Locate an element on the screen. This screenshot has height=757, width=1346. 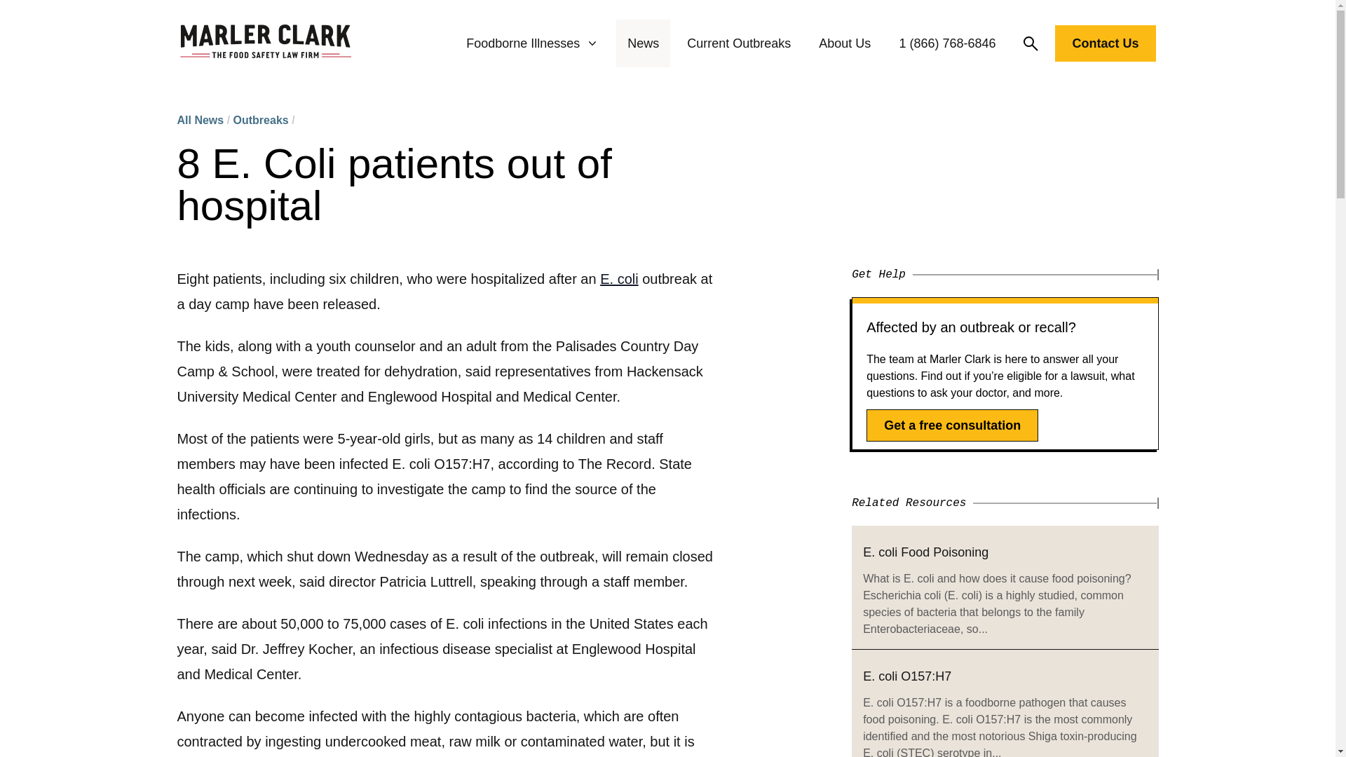
Contact Us is located at coordinates (1105, 43).